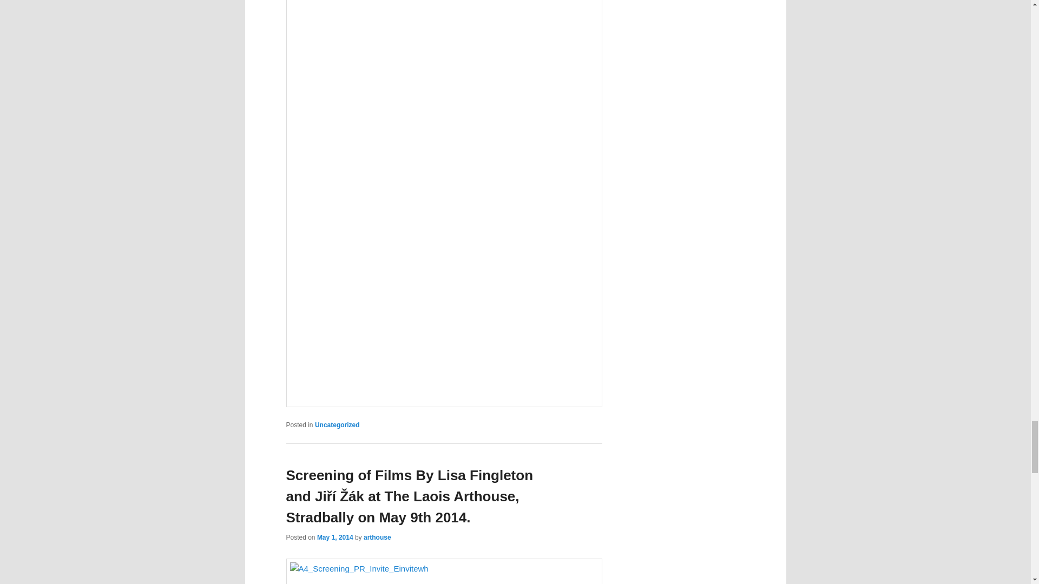 The image size is (1039, 584). I want to click on Uncategorized, so click(337, 424).